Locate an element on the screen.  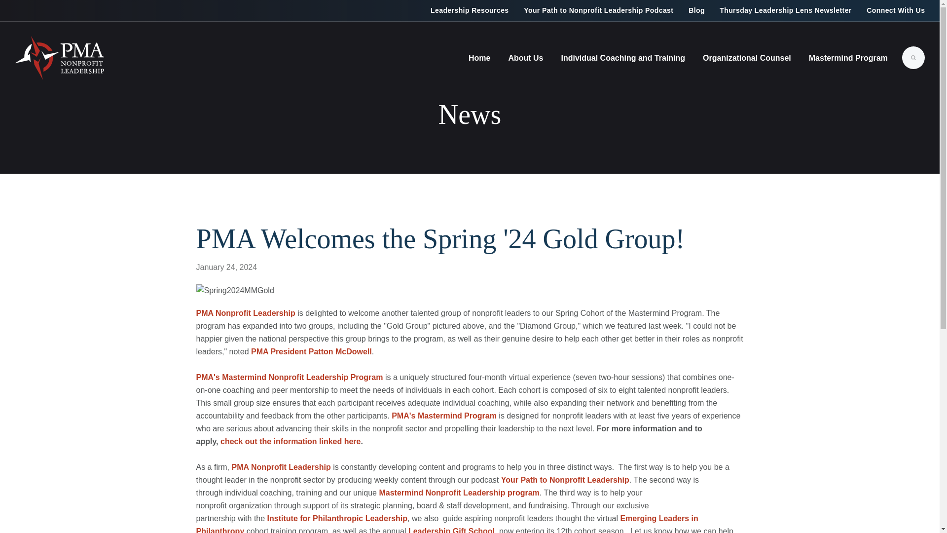
Mastermind Nonprofit Leadership program is located at coordinates (459, 493).